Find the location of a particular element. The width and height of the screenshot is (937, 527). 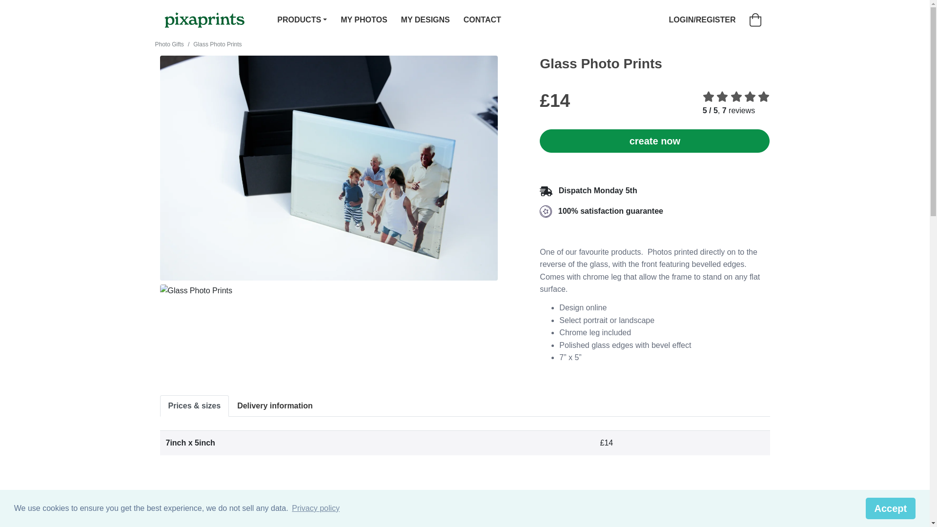

Photo Gifts is located at coordinates (169, 44).